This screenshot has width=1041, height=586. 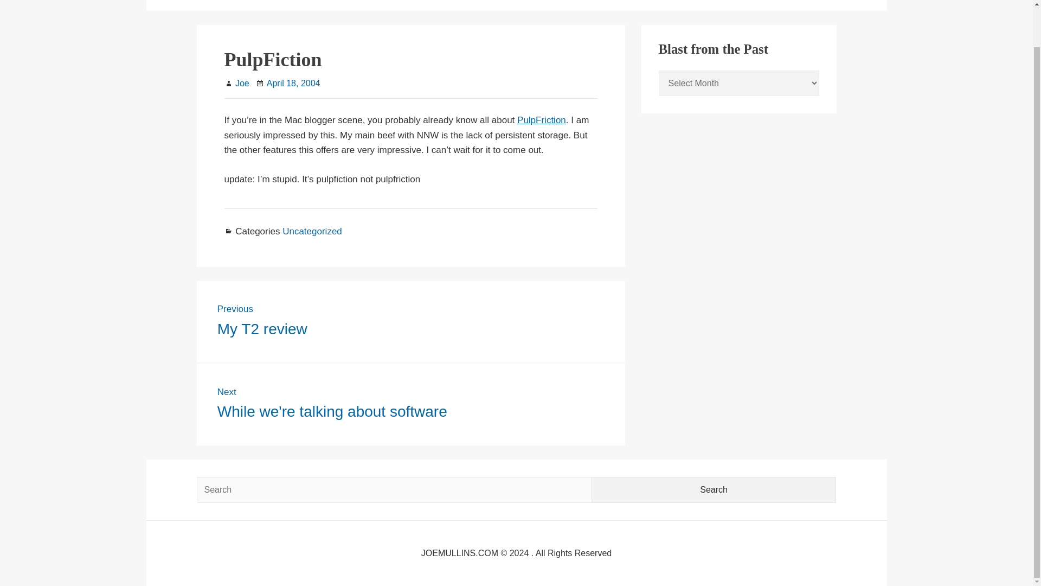 What do you see at coordinates (411, 322) in the screenshot?
I see `April 18, 2004` at bounding box center [411, 322].